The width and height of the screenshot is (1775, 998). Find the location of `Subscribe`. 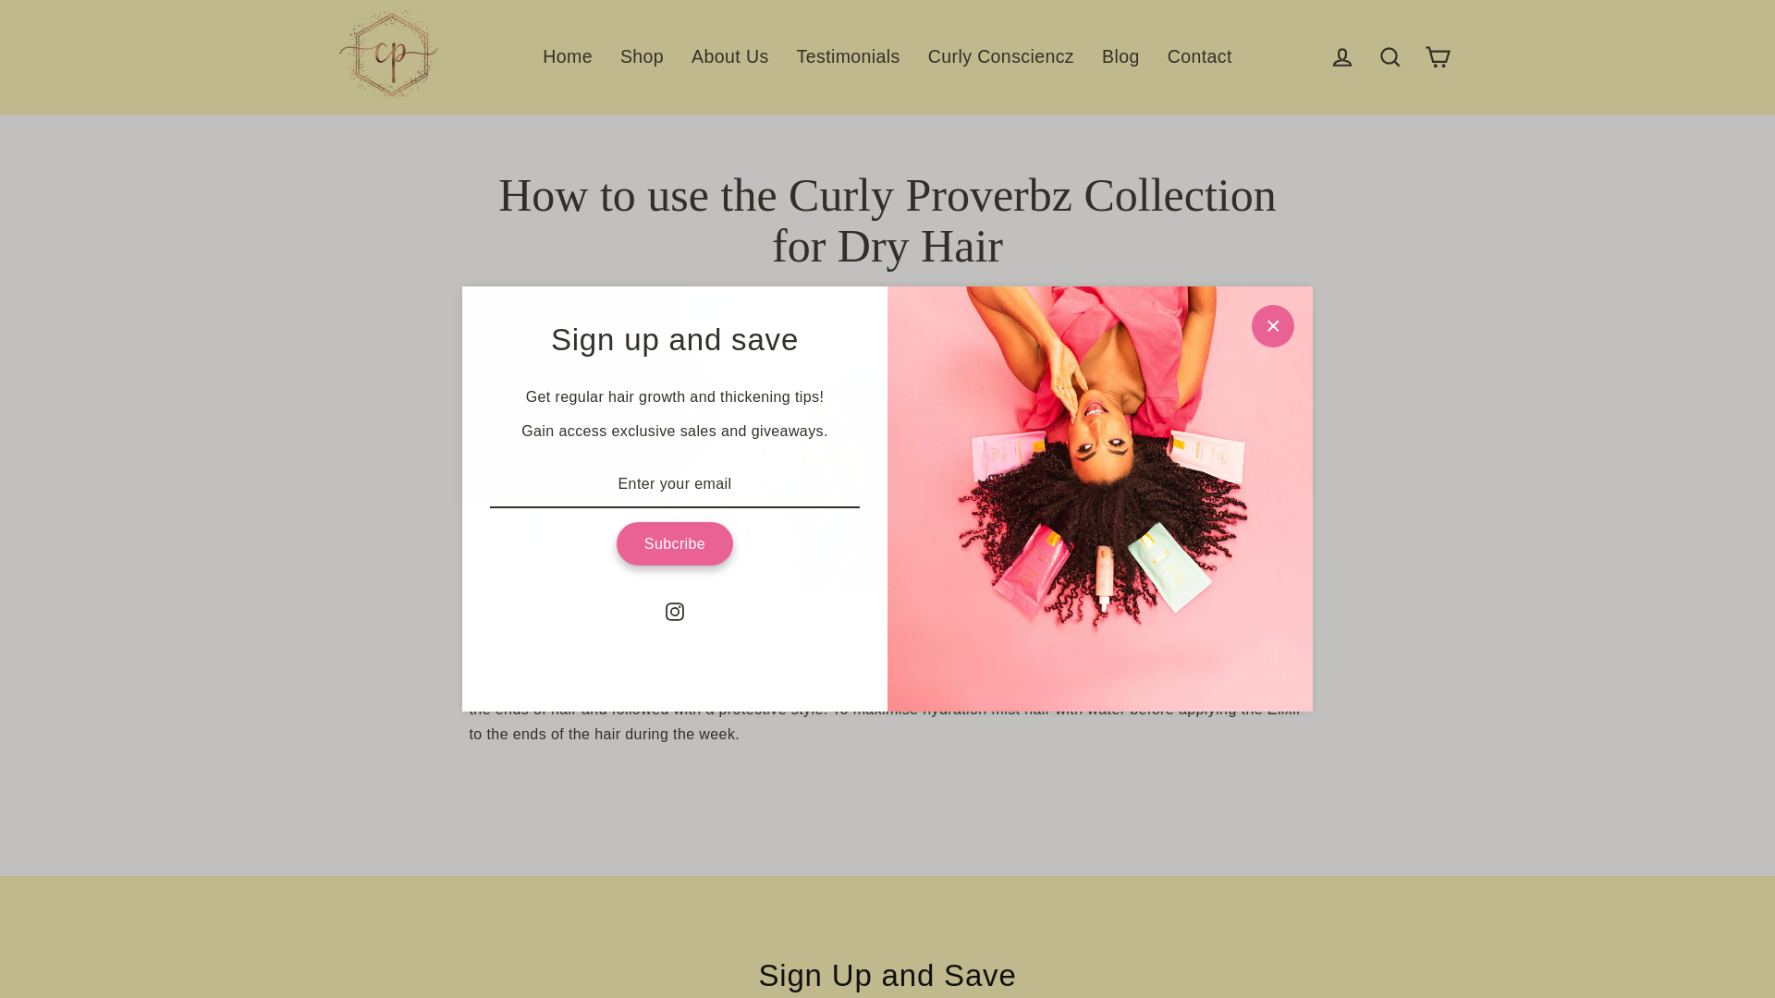

Subscribe is located at coordinates (674, 543).